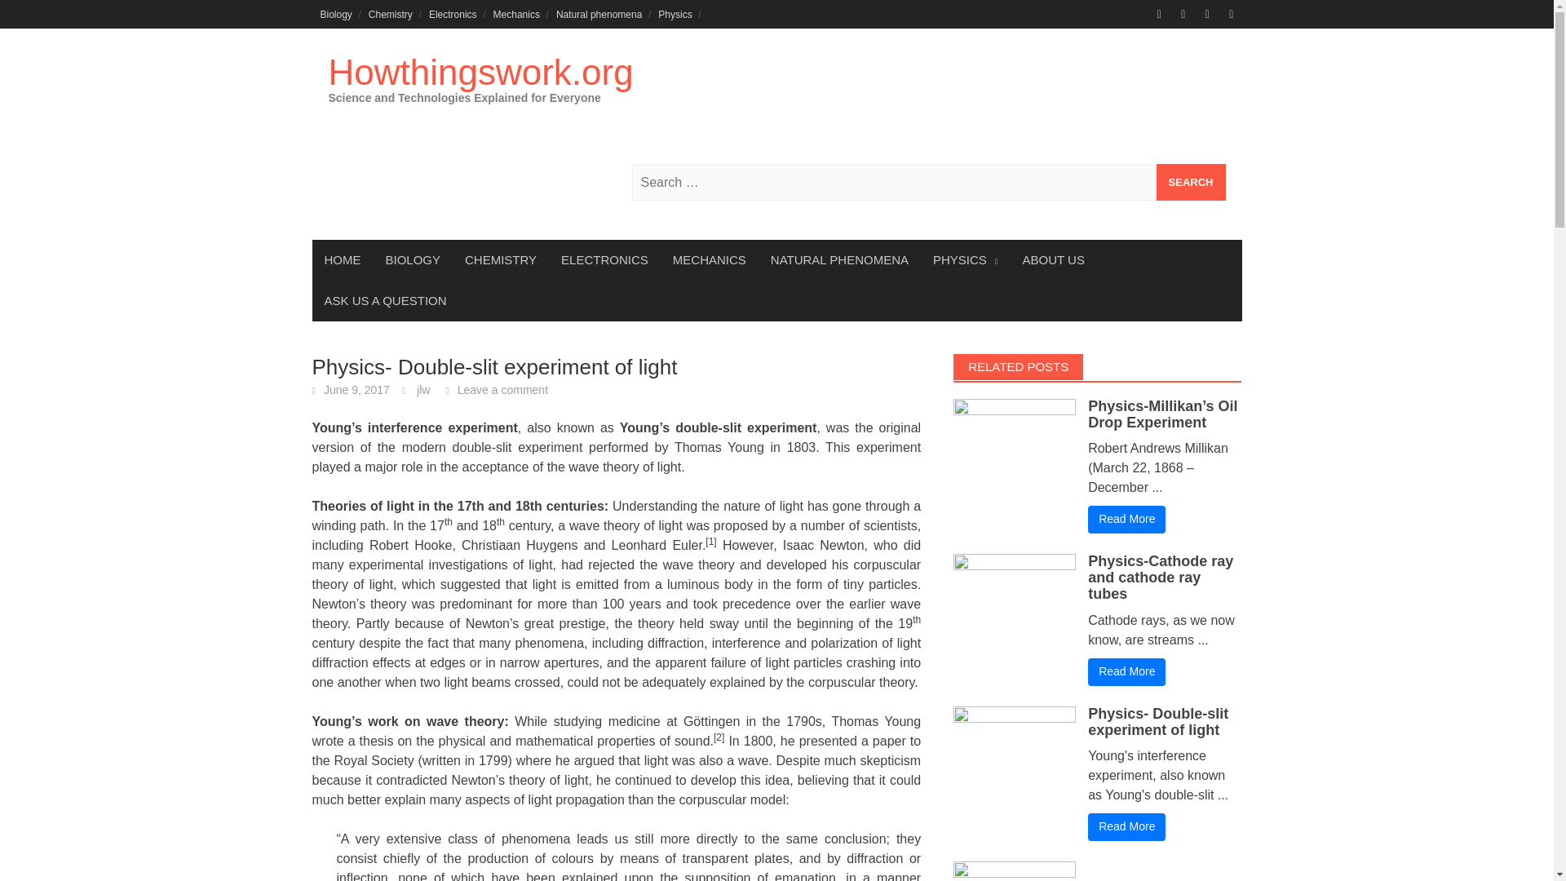 This screenshot has height=881, width=1566. I want to click on June 9, 2017, so click(357, 390).